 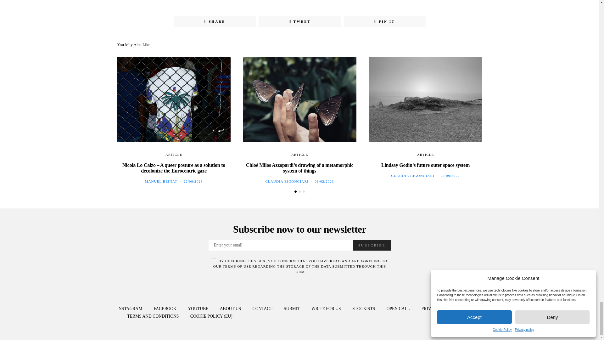 What do you see at coordinates (214, 260) in the screenshot?
I see `on` at bounding box center [214, 260].